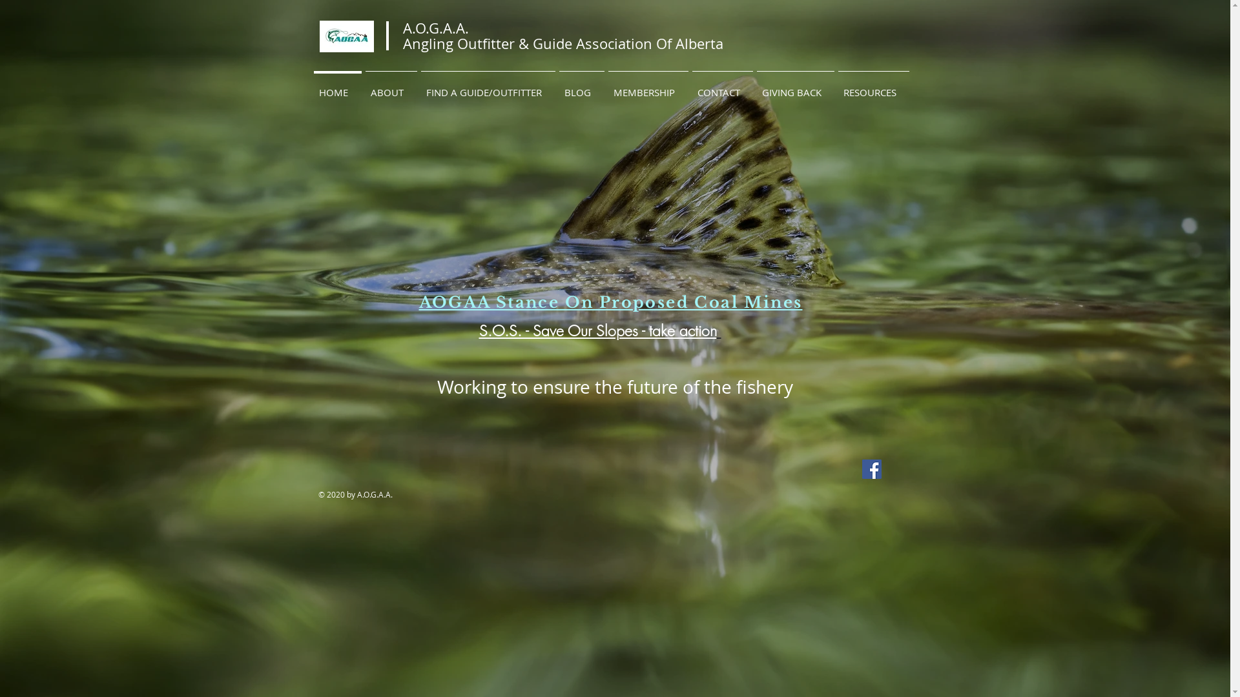 The height and width of the screenshot is (697, 1240). What do you see at coordinates (436, 28) in the screenshot?
I see `A.O.G.A.A.` at bounding box center [436, 28].